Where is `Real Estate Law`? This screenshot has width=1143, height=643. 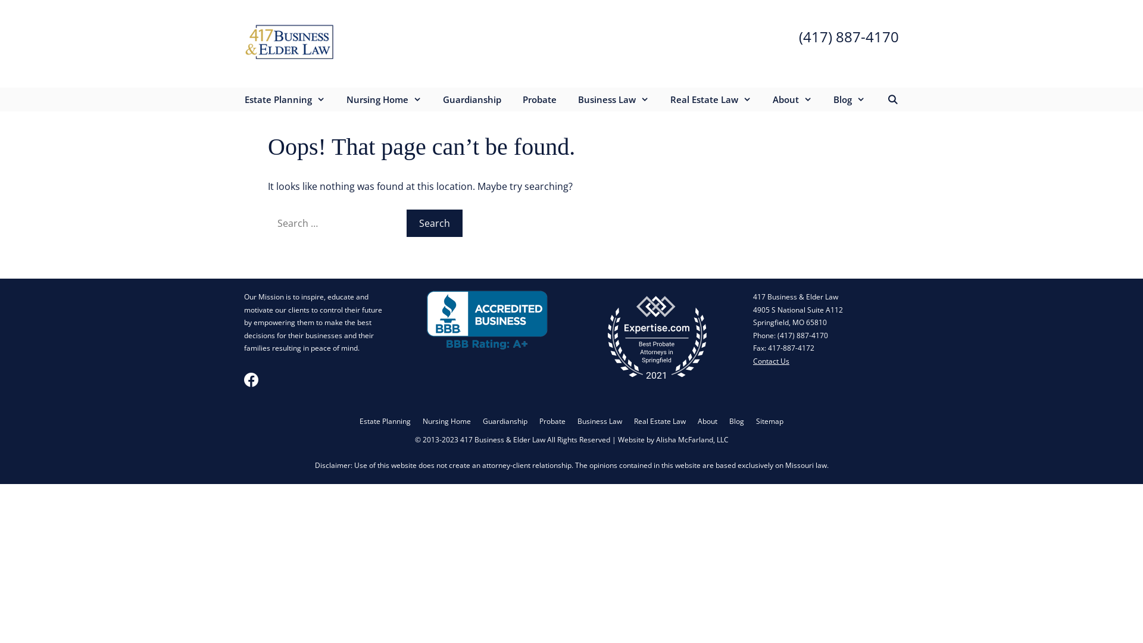
Real Estate Law is located at coordinates (660, 422).